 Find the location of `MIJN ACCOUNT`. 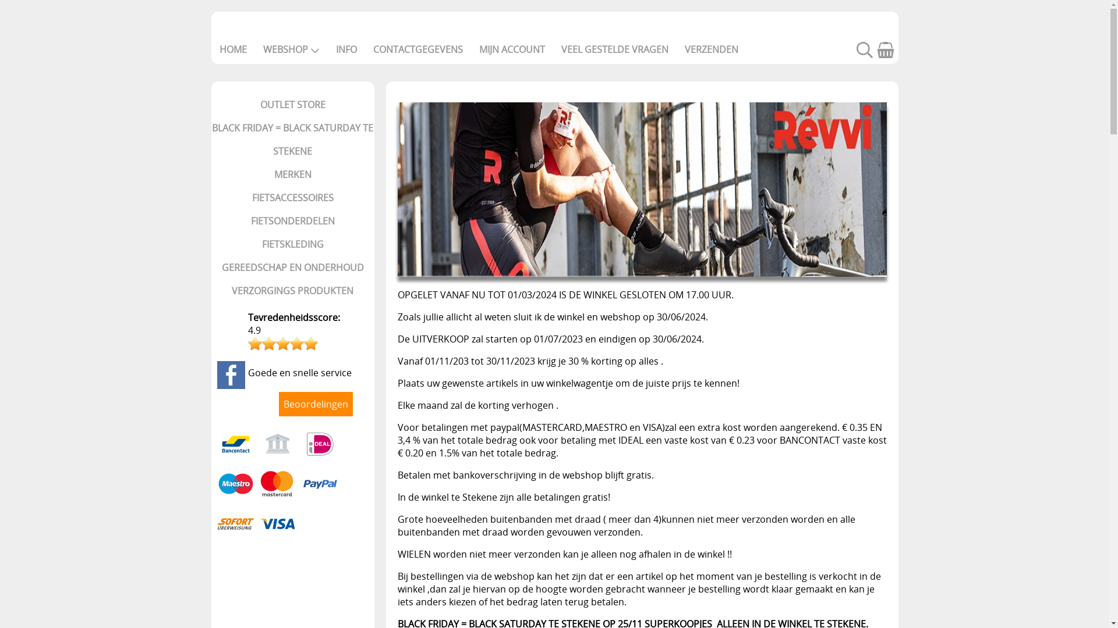

MIJN ACCOUNT is located at coordinates (511, 49).